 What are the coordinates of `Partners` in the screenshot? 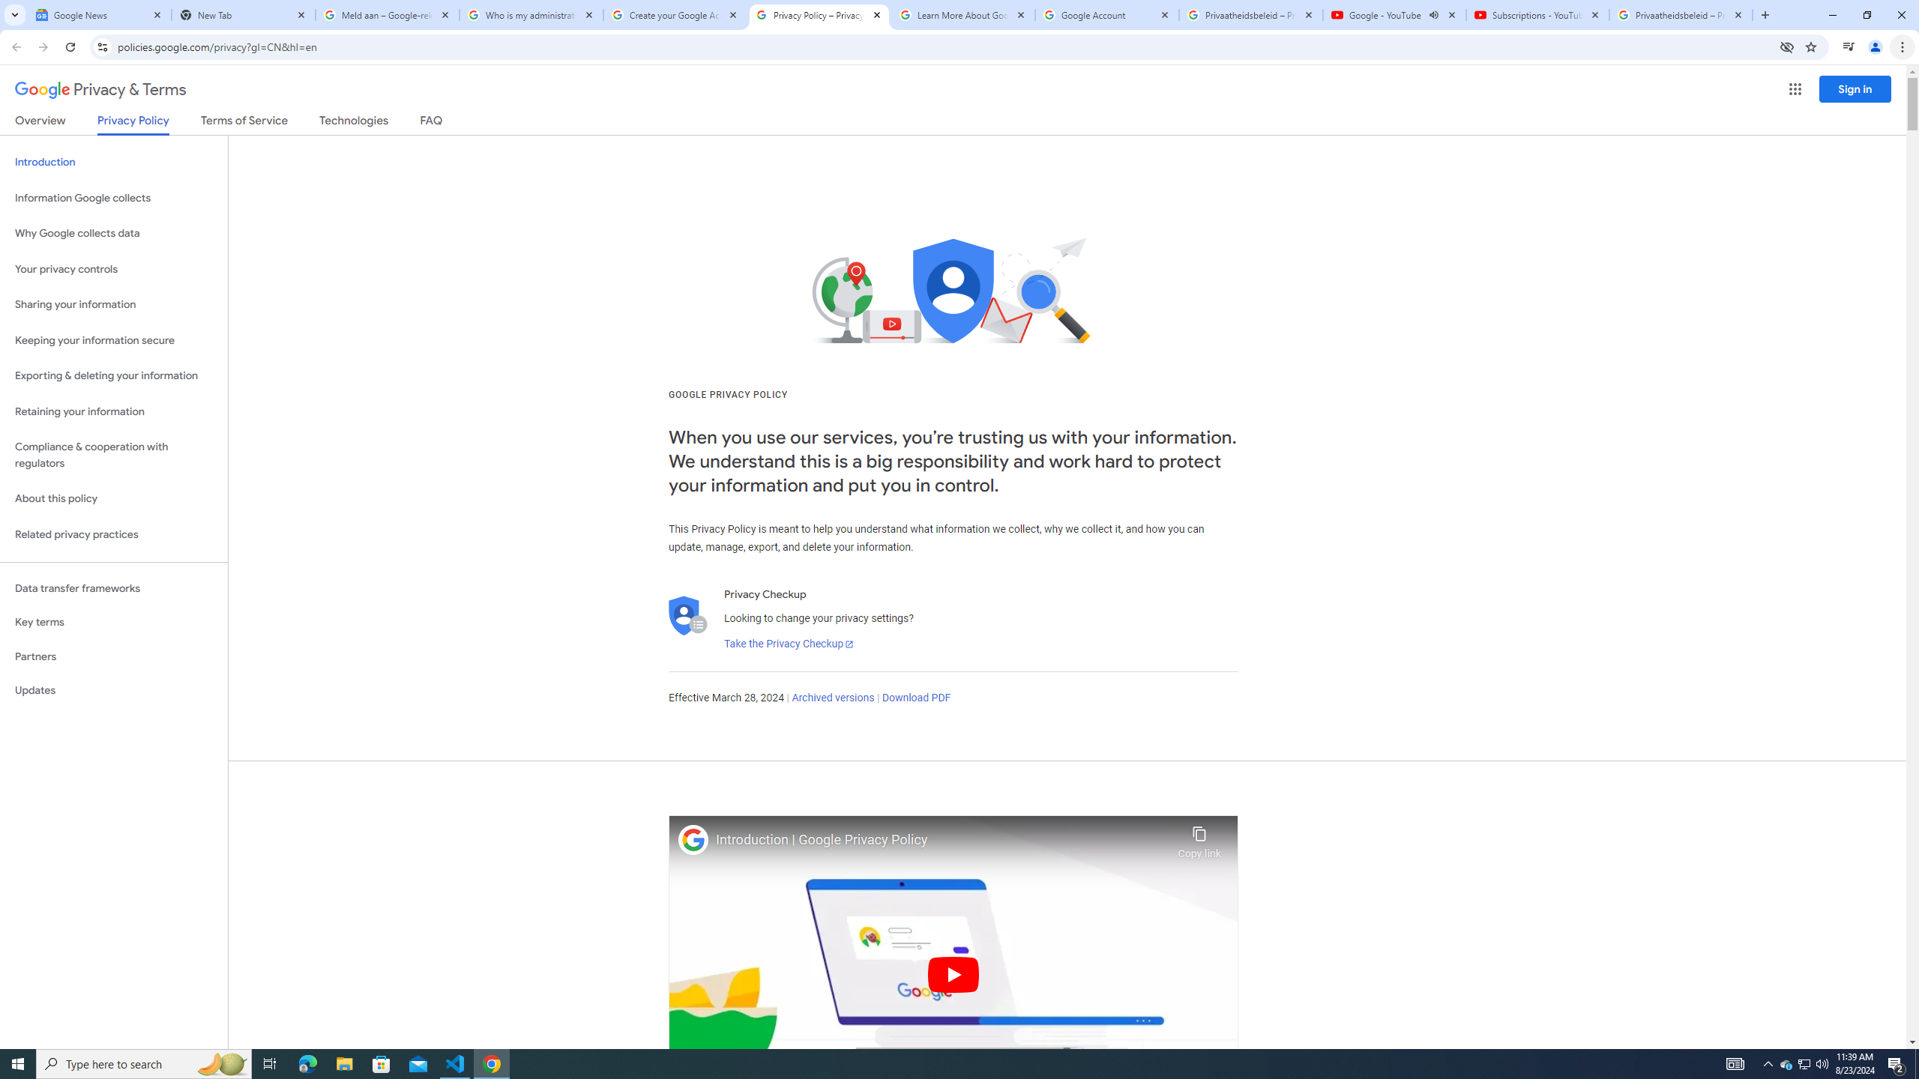 It's located at (114, 656).